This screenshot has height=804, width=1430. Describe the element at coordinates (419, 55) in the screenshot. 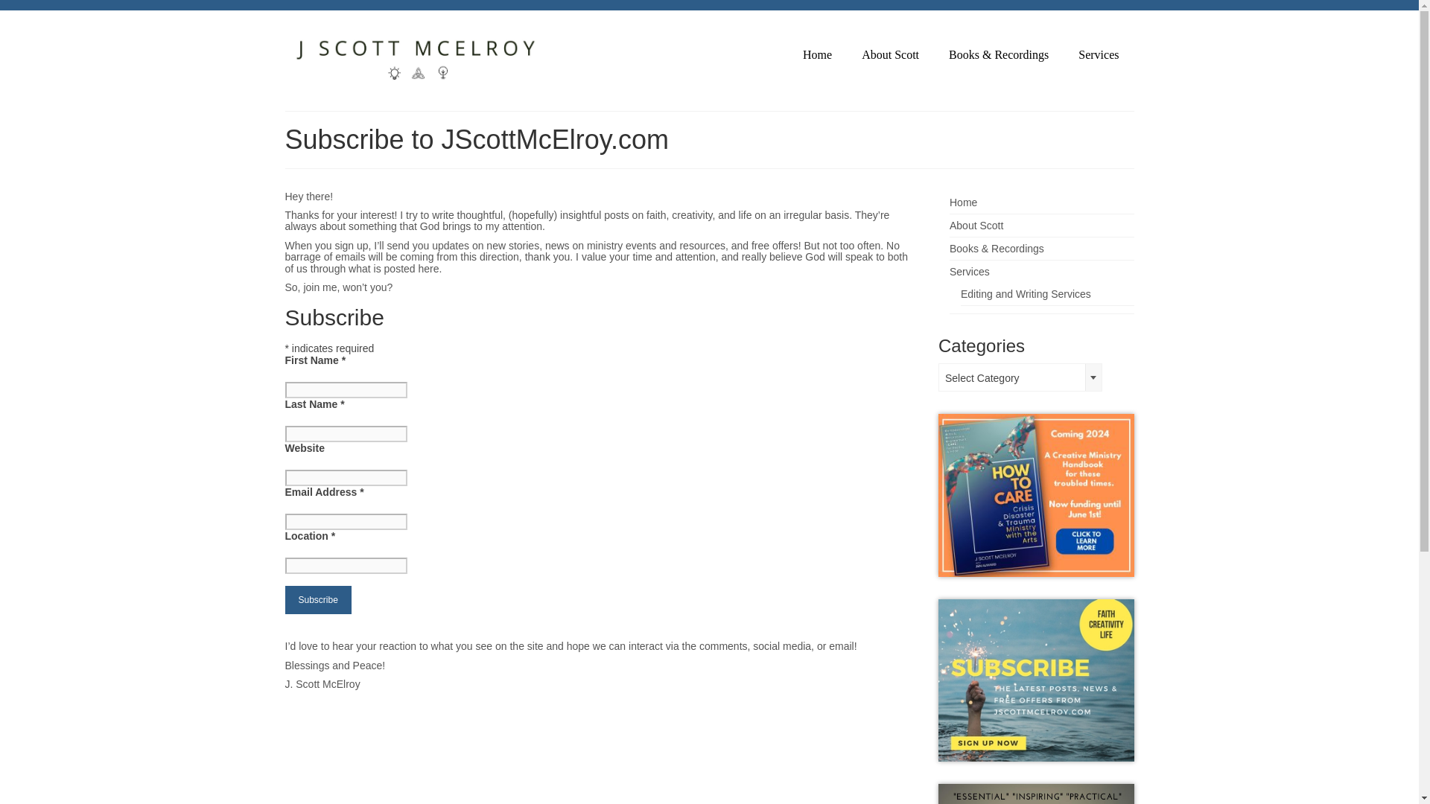

I see `J Scott McElroy` at that location.